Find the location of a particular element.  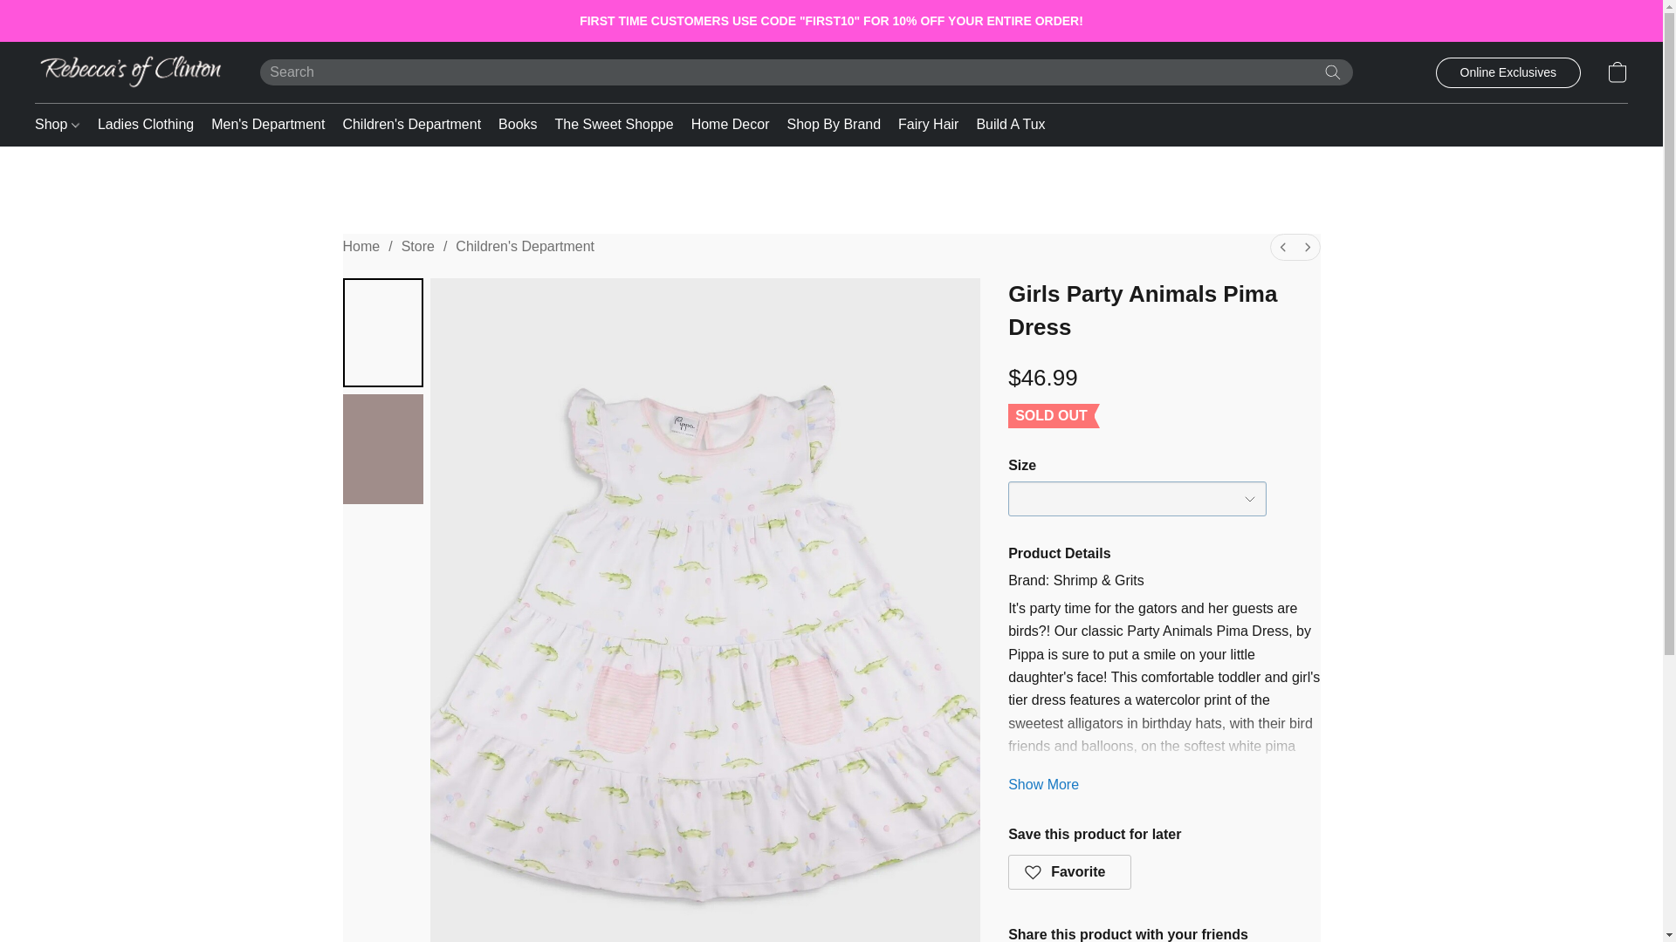

Ladies Clothing is located at coordinates (145, 125).